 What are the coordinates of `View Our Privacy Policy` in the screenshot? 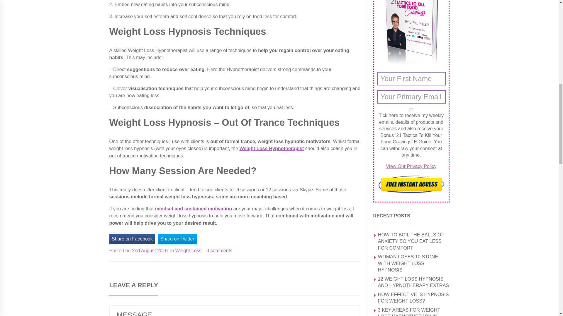 It's located at (411, 166).